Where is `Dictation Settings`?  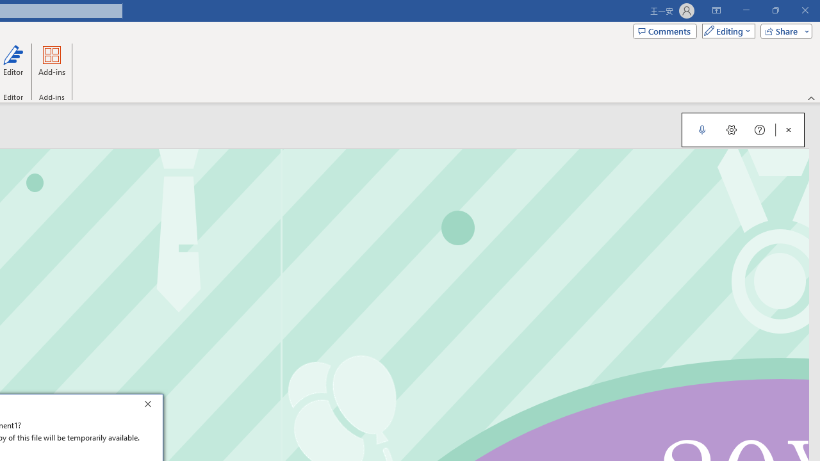
Dictation Settings is located at coordinates (732, 129).